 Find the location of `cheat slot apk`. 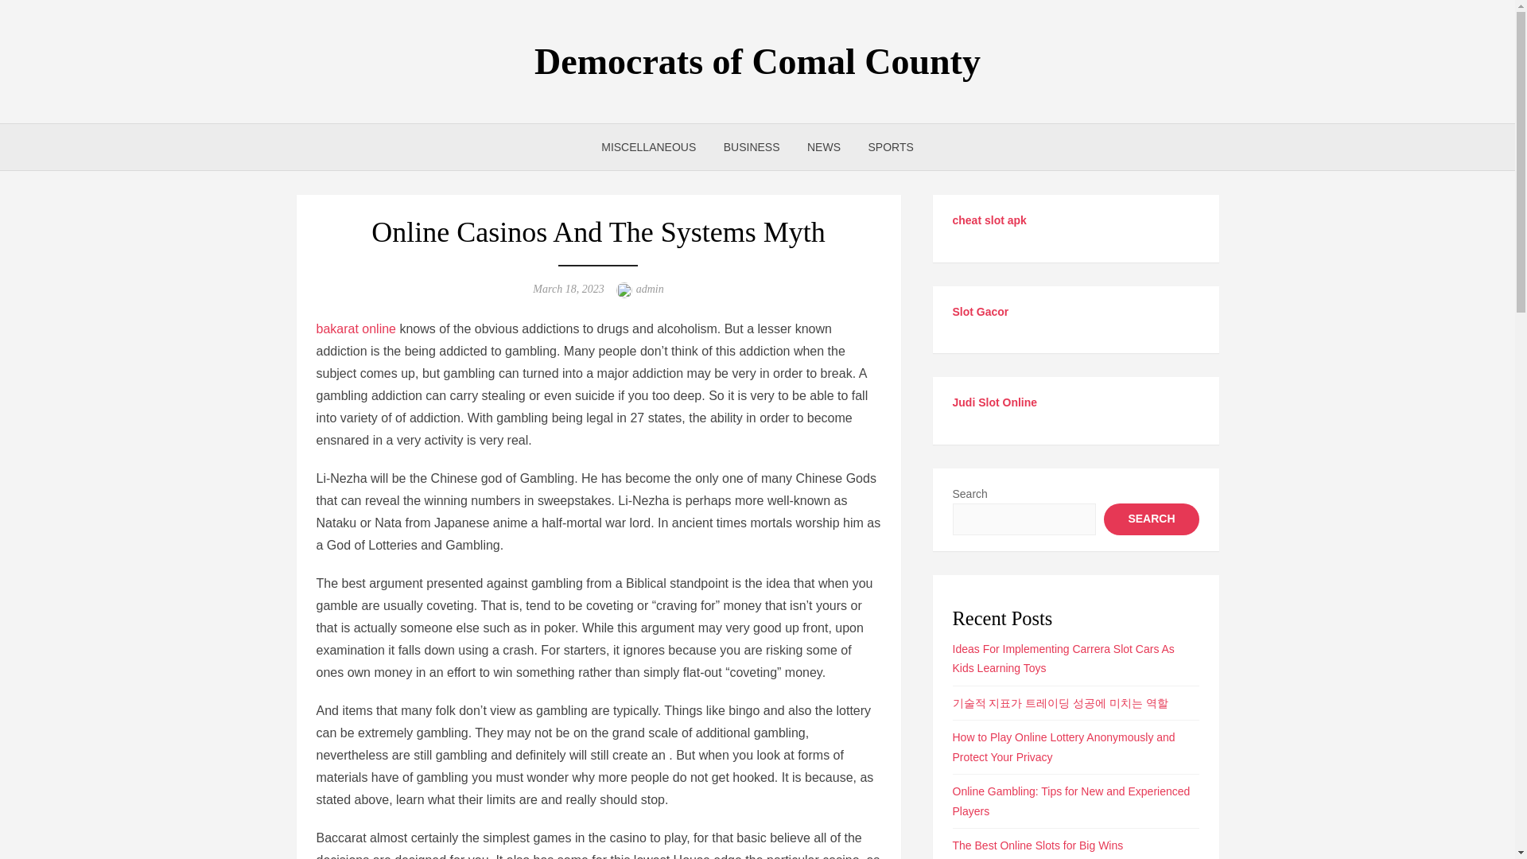

cheat slot apk is located at coordinates (989, 220).